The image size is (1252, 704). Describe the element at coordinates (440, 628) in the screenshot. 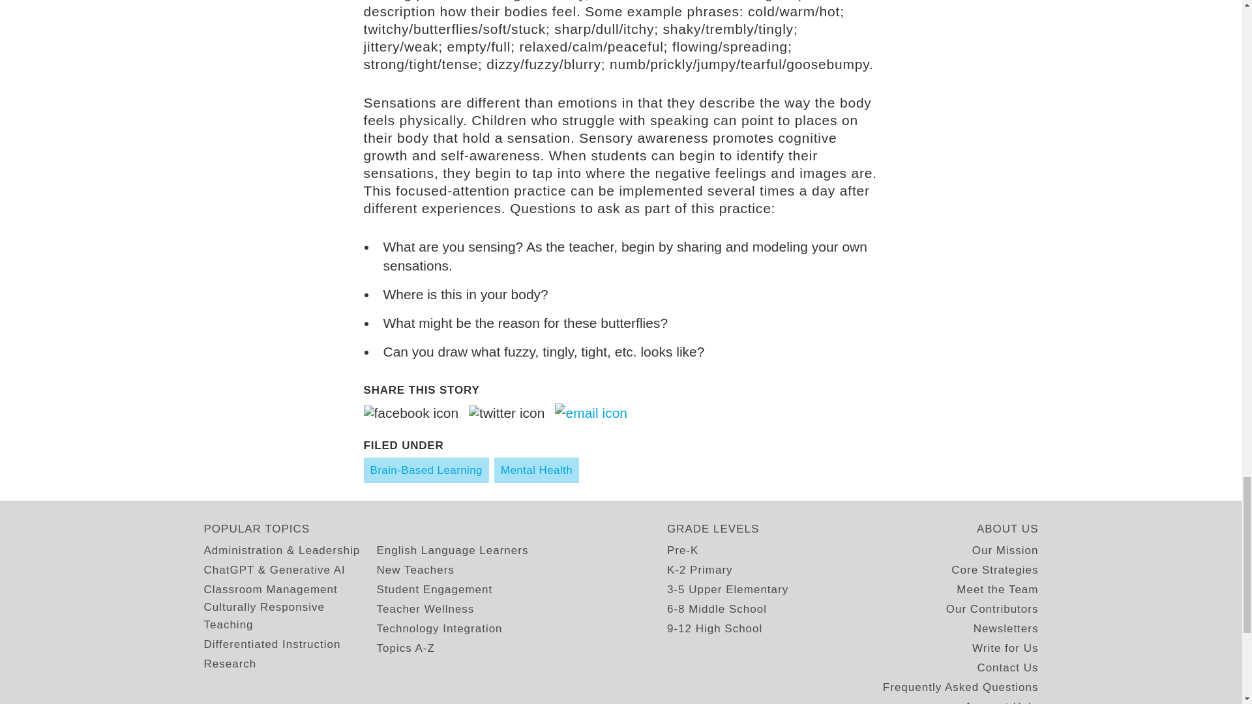

I see `Technology Integration` at that location.